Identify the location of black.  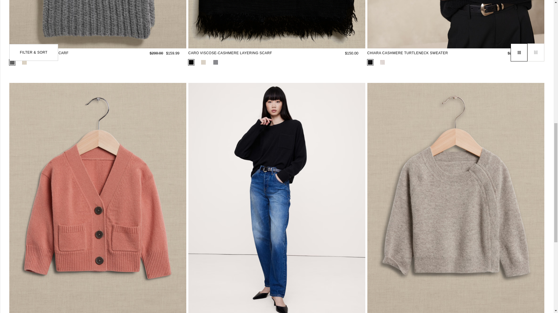
(370, 62).